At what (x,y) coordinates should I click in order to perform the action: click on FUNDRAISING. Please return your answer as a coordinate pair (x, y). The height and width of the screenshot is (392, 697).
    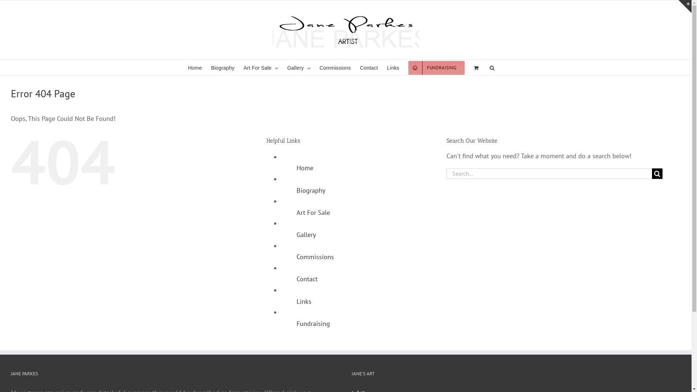
    Looking at the image, I should click on (436, 68).